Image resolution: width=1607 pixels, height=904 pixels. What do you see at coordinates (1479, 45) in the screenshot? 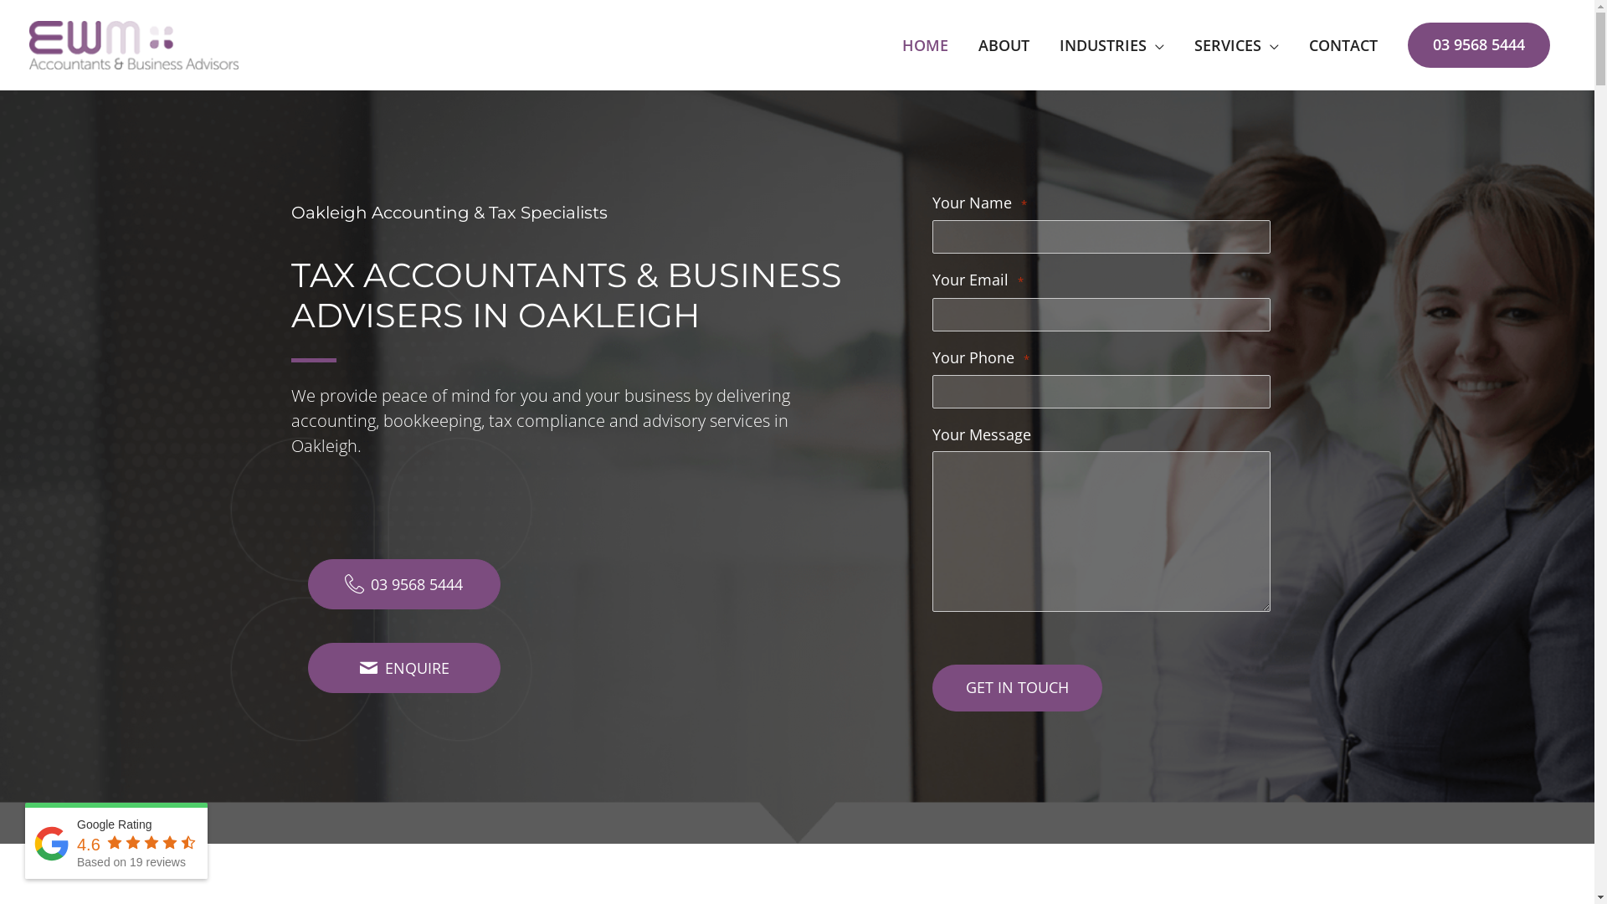
I see `03 9568 5444` at bounding box center [1479, 45].